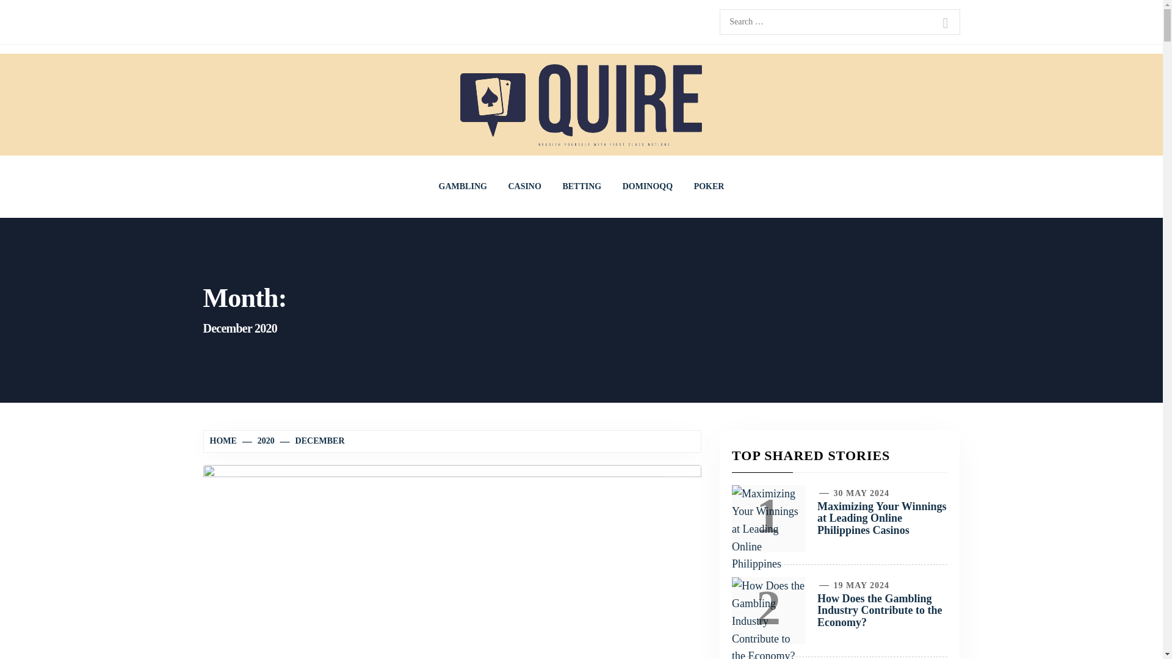 The height and width of the screenshot is (659, 1172). Describe the element at coordinates (709, 187) in the screenshot. I see `POKER` at that location.